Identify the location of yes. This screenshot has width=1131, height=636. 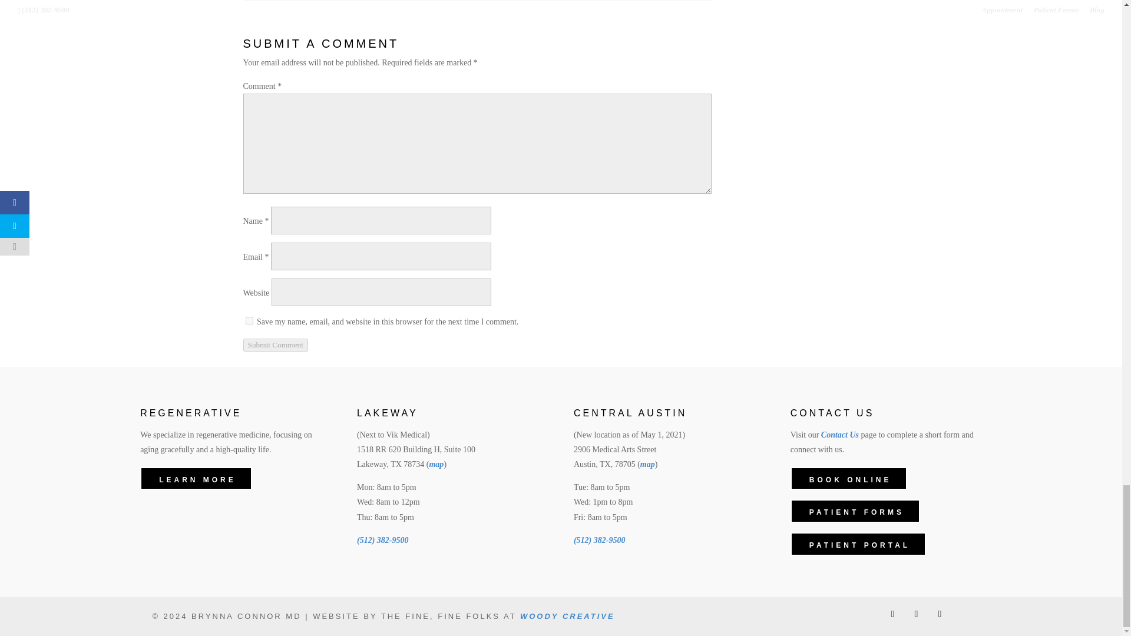
(249, 320).